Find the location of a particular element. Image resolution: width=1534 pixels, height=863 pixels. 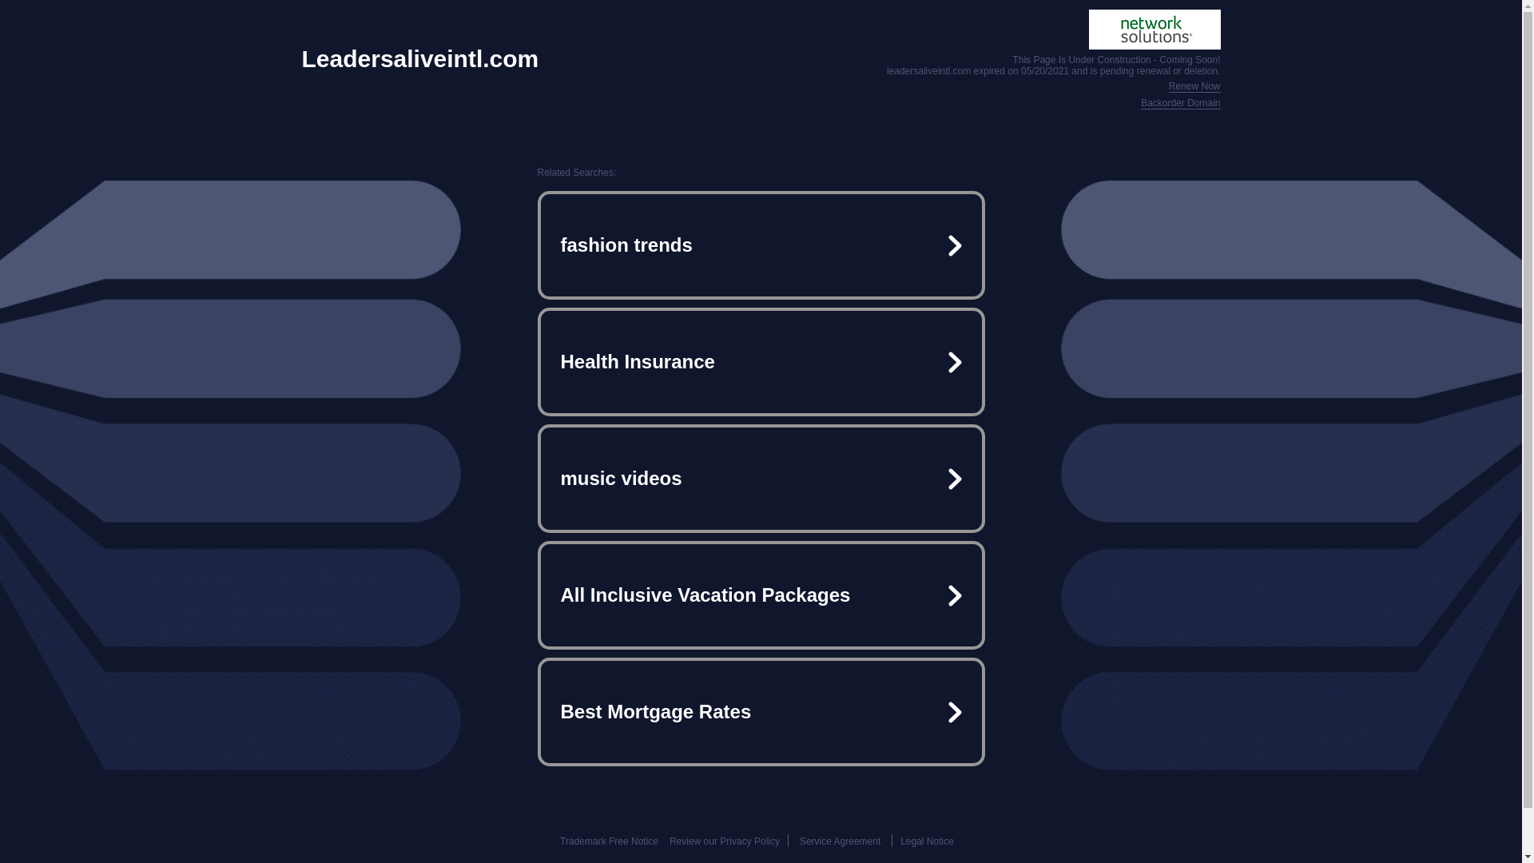

music videos is located at coordinates (761, 478).